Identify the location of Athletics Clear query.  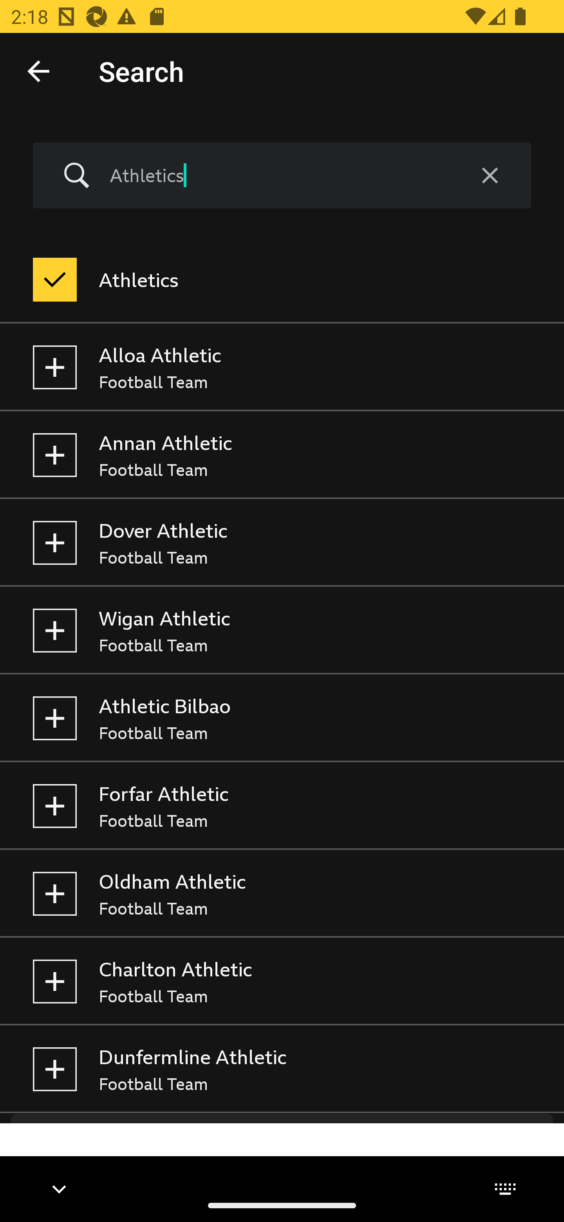
(282, 176).